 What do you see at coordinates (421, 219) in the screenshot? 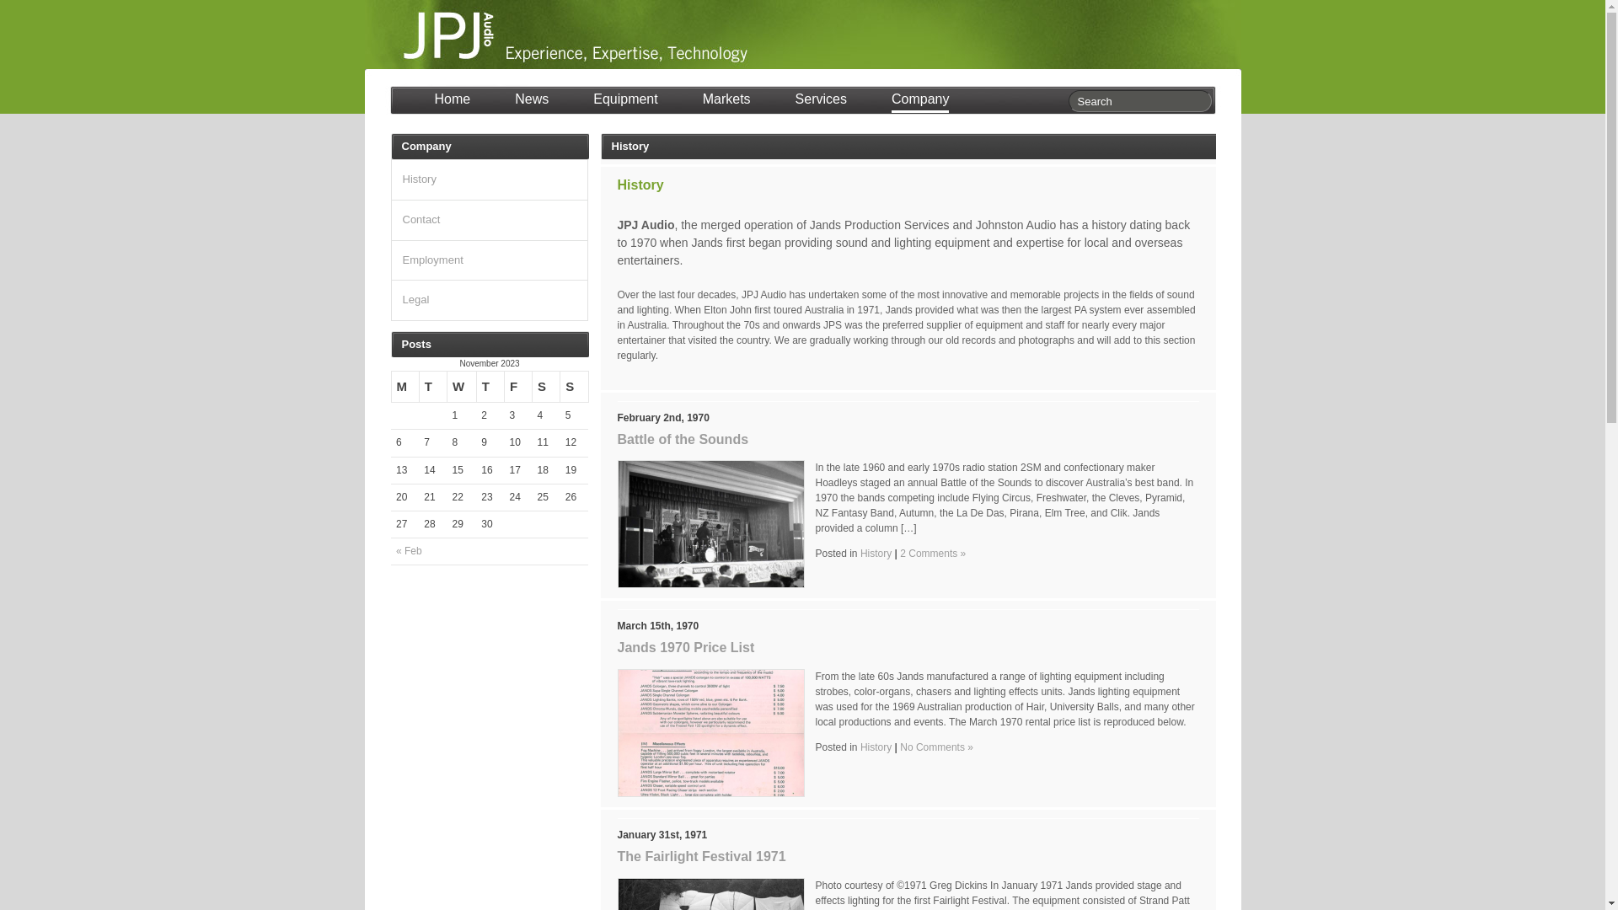
I see `Contact` at bounding box center [421, 219].